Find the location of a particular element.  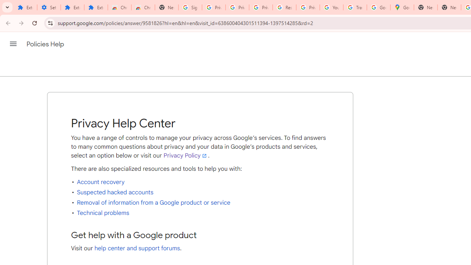

Settings is located at coordinates (49, 7).